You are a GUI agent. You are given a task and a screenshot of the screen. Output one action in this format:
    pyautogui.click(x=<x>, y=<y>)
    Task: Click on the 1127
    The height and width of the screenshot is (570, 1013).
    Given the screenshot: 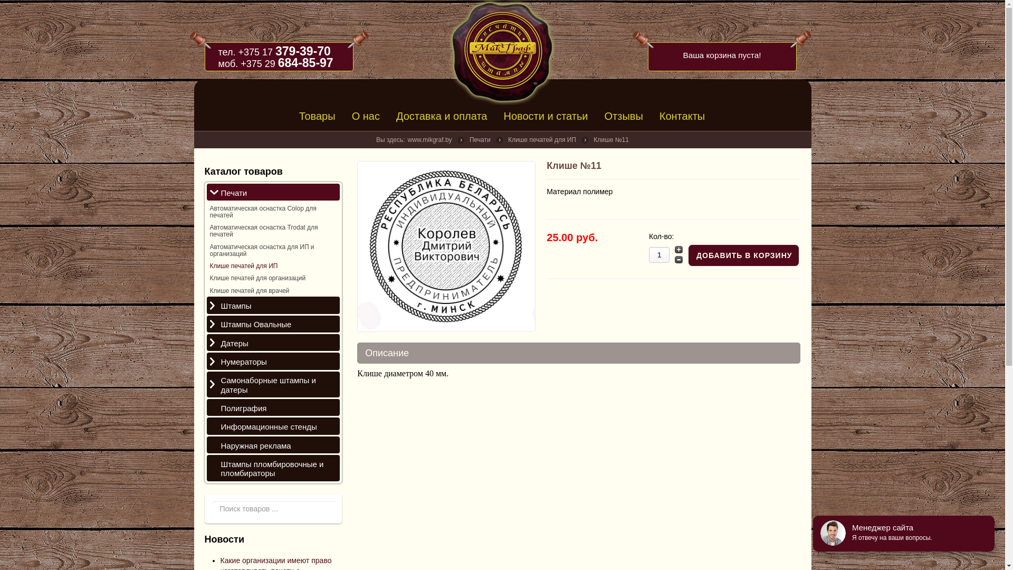 What is the action you would take?
    pyautogui.click(x=446, y=246)
    